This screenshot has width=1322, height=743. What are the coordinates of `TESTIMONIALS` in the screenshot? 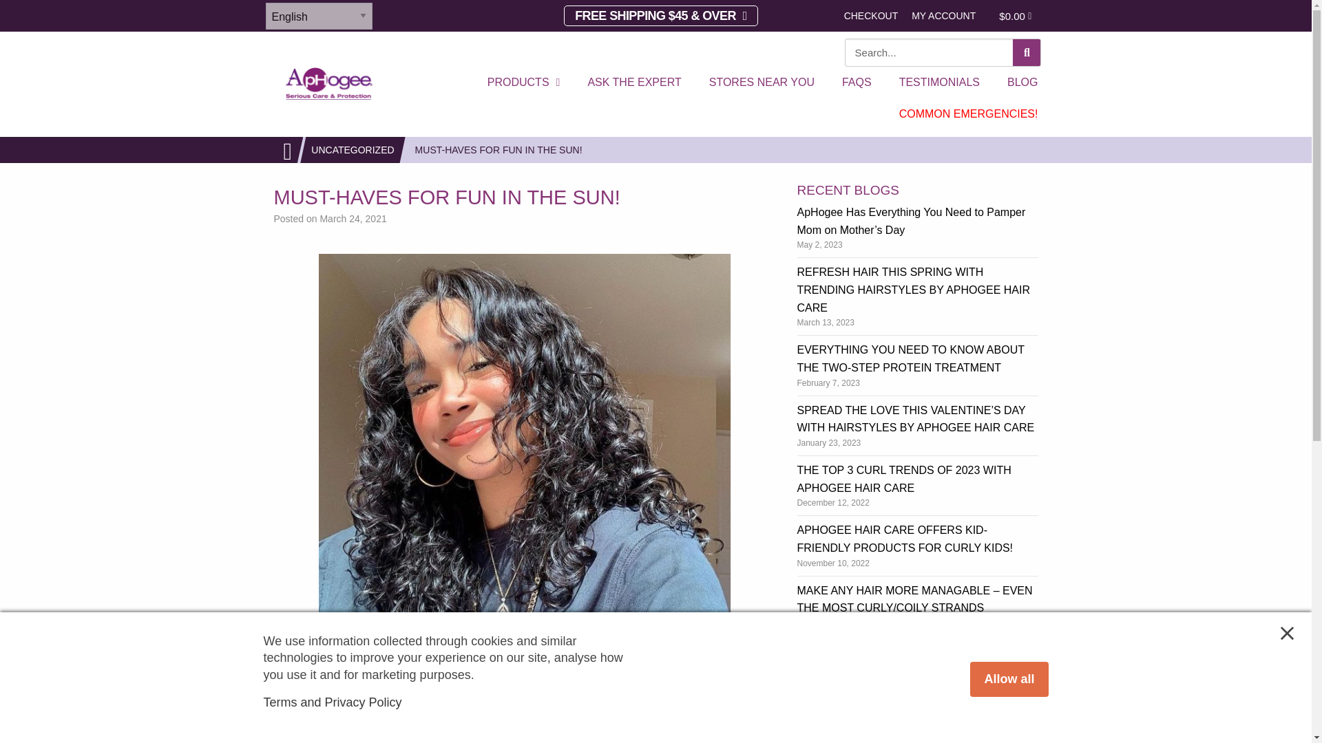 It's located at (939, 83).